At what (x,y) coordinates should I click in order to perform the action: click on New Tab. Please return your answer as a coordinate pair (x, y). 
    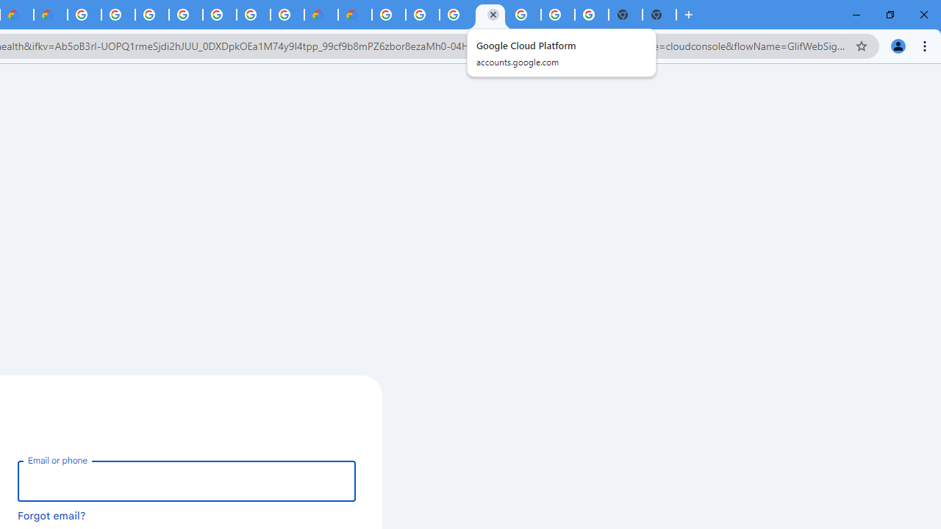
    Looking at the image, I should click on (659, 15).